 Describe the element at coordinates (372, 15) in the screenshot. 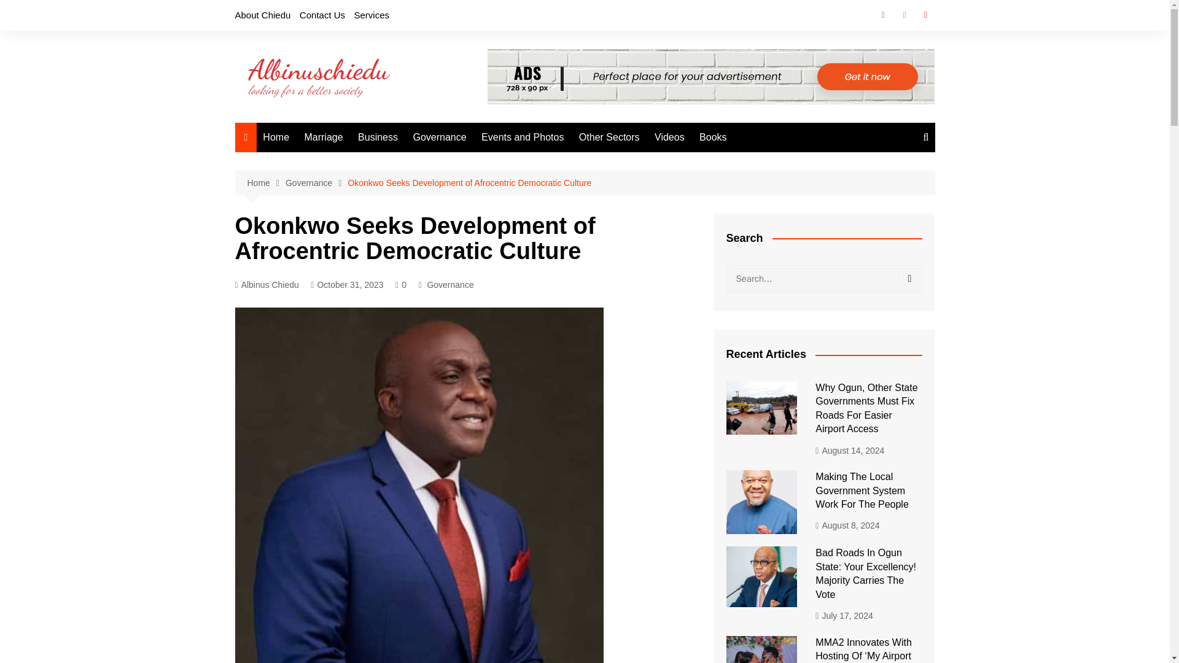

I see `Services` at that location.